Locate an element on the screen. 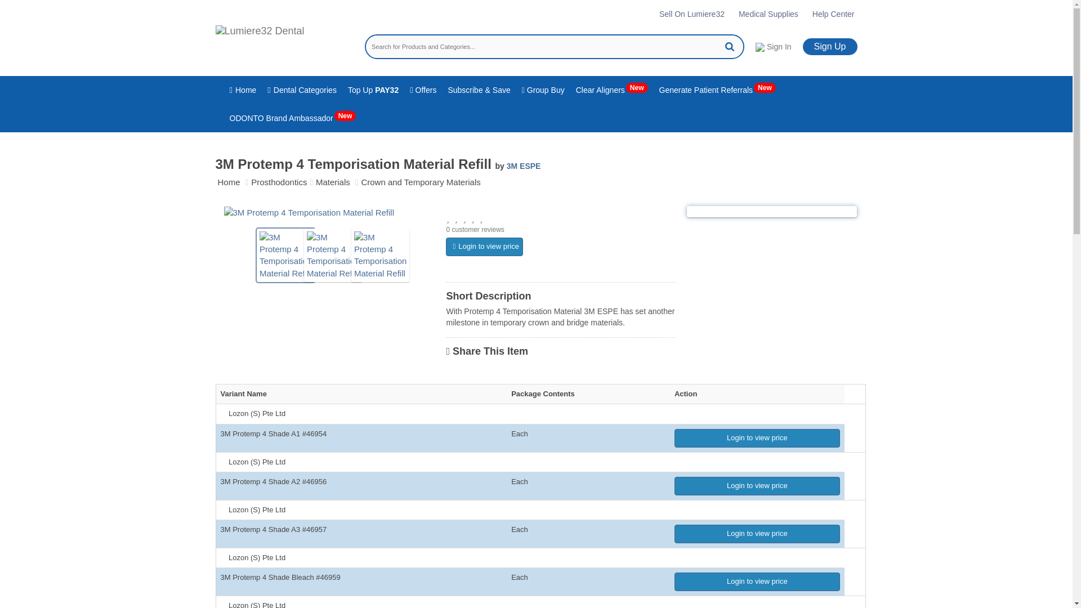 The width and height of the screenshot is (1081, 608). Sign Up is located at coordinates (830, 47).